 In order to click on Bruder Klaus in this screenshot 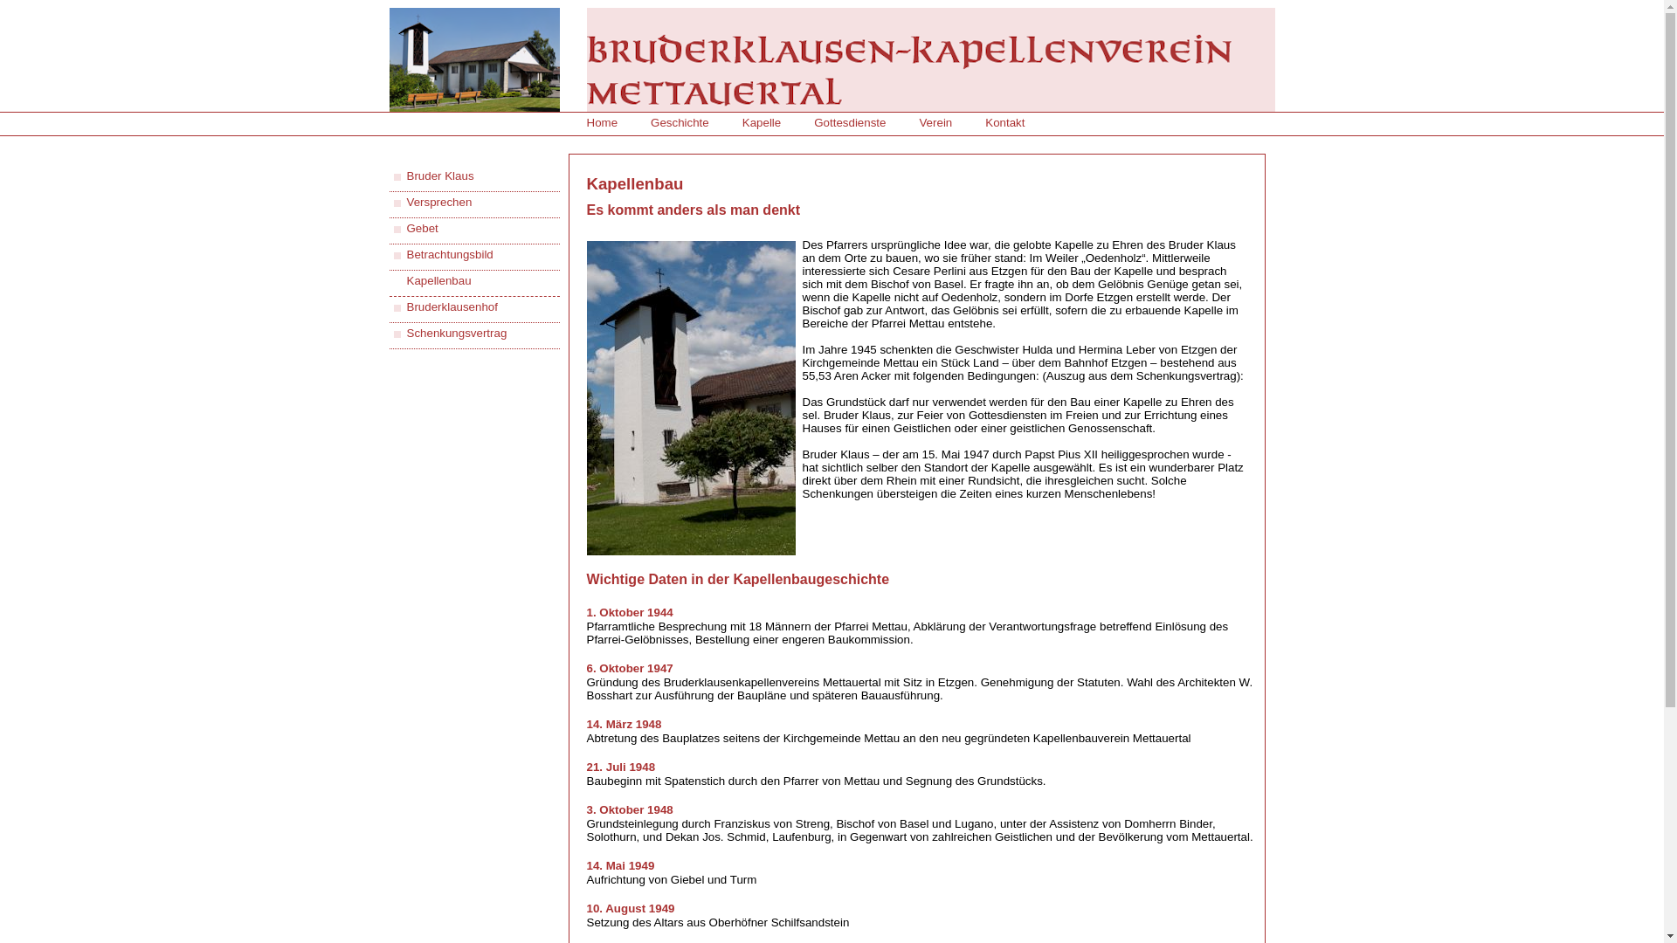, I will do `click(440, 176)`.